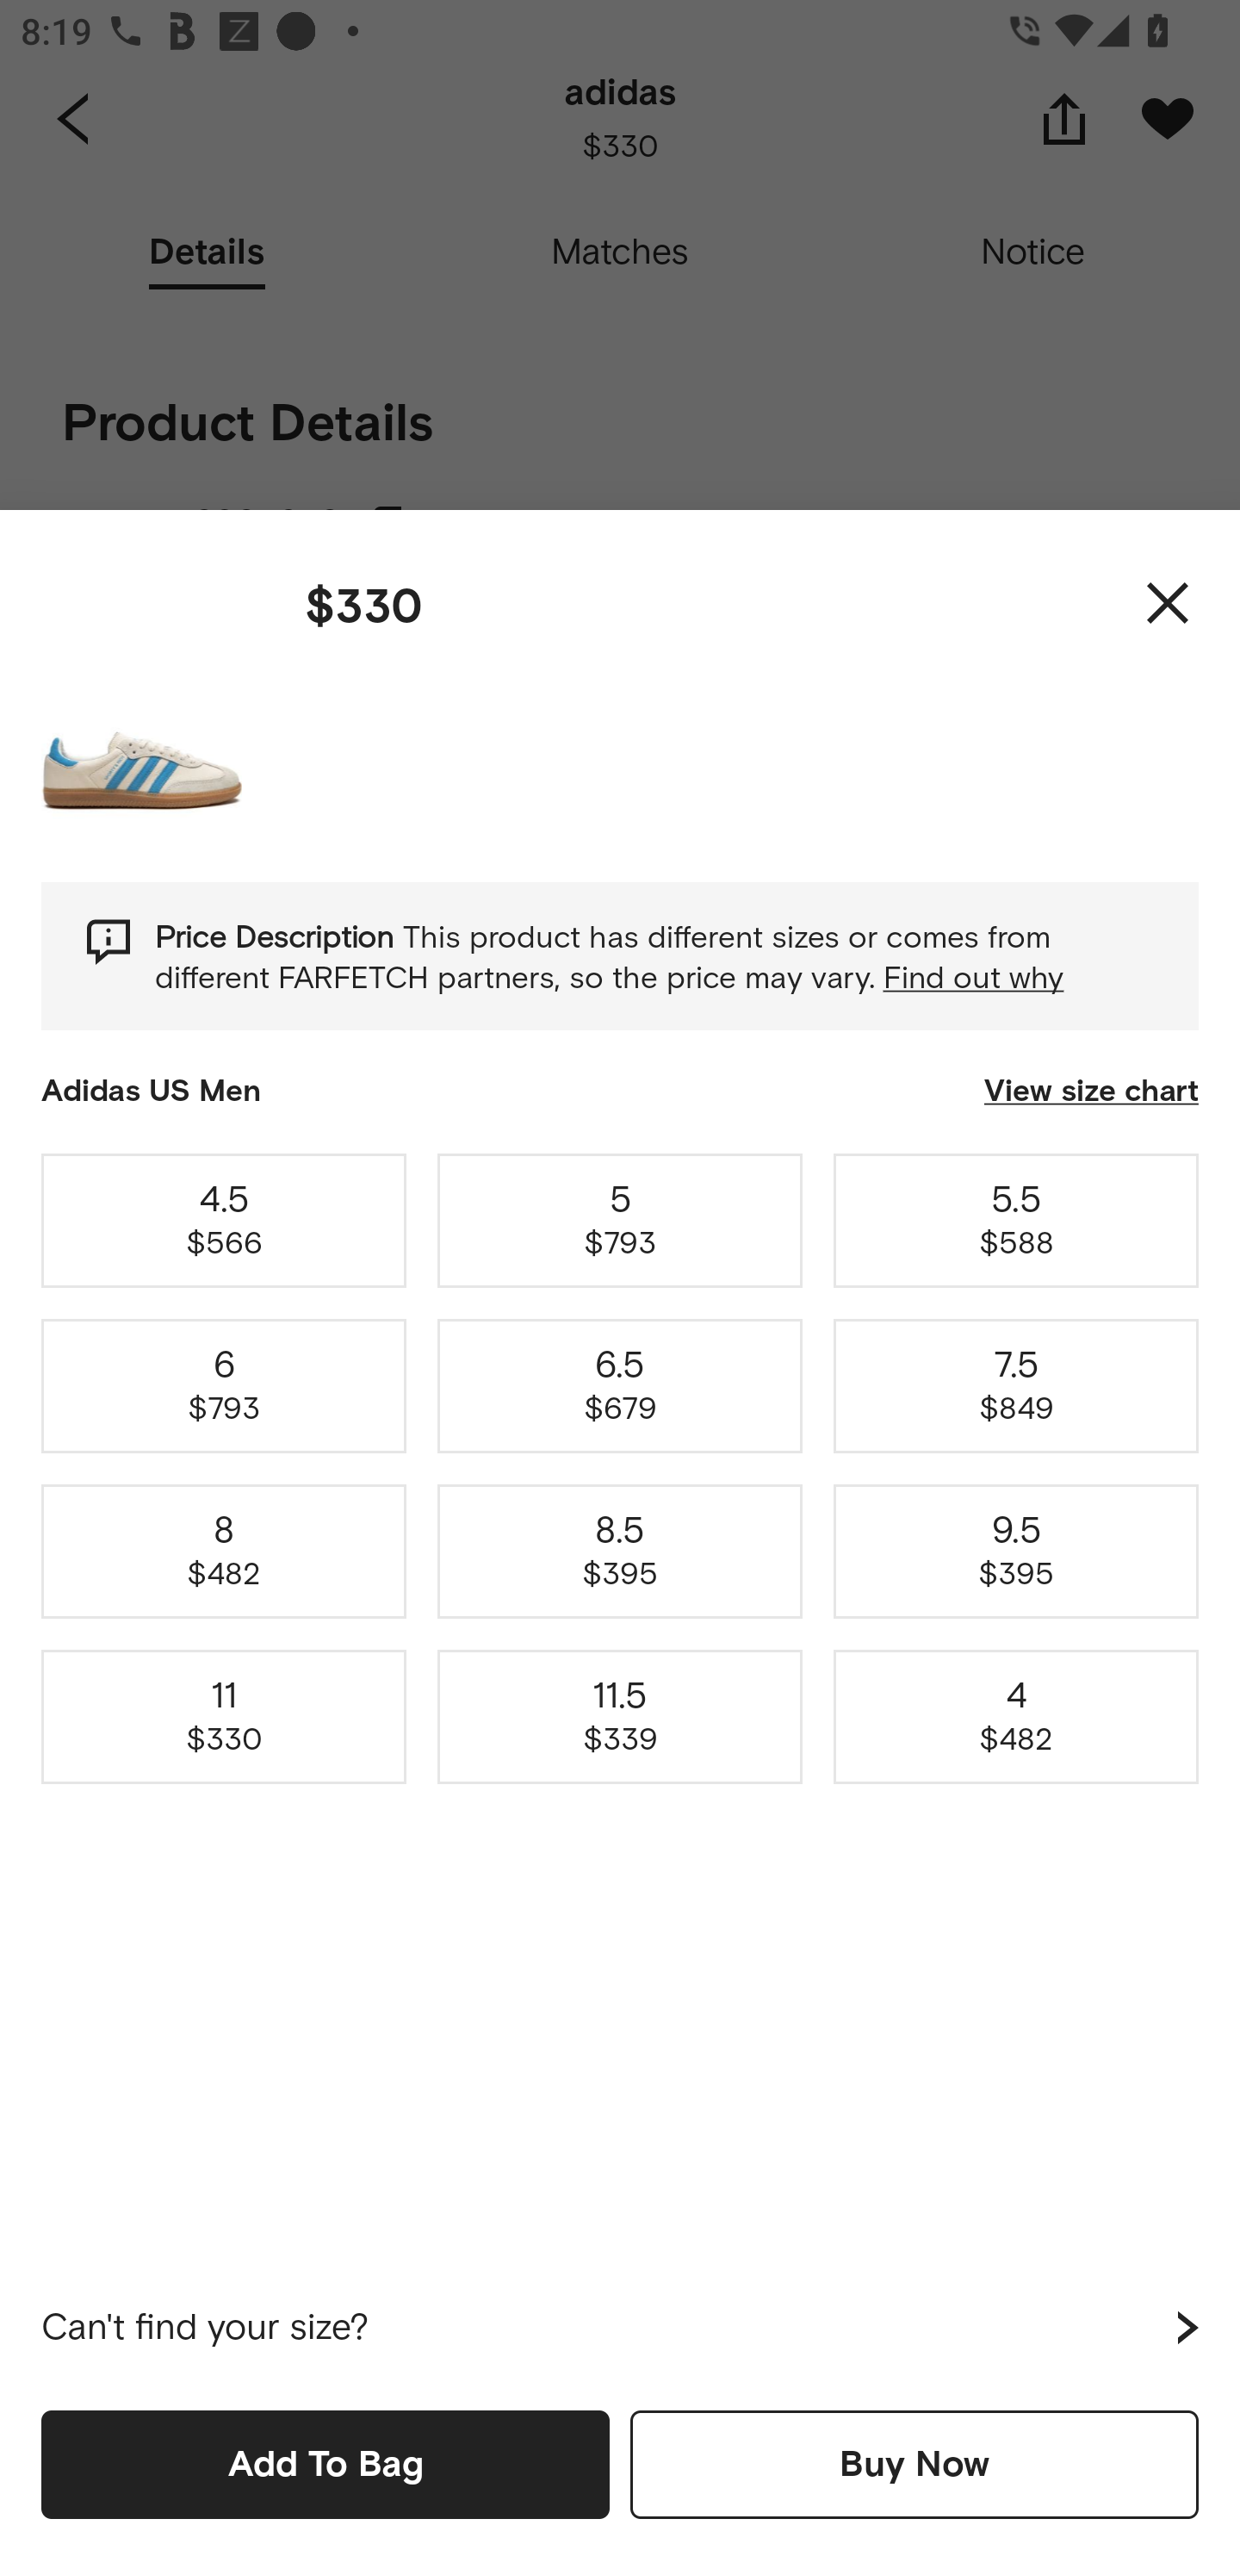 Image resolution: width=1240 pixels, height=2550 pixels. What do you see at coordinates (224, 1385) in the screenshot?
I see `6 $793` at bounding box center [224, 1385].